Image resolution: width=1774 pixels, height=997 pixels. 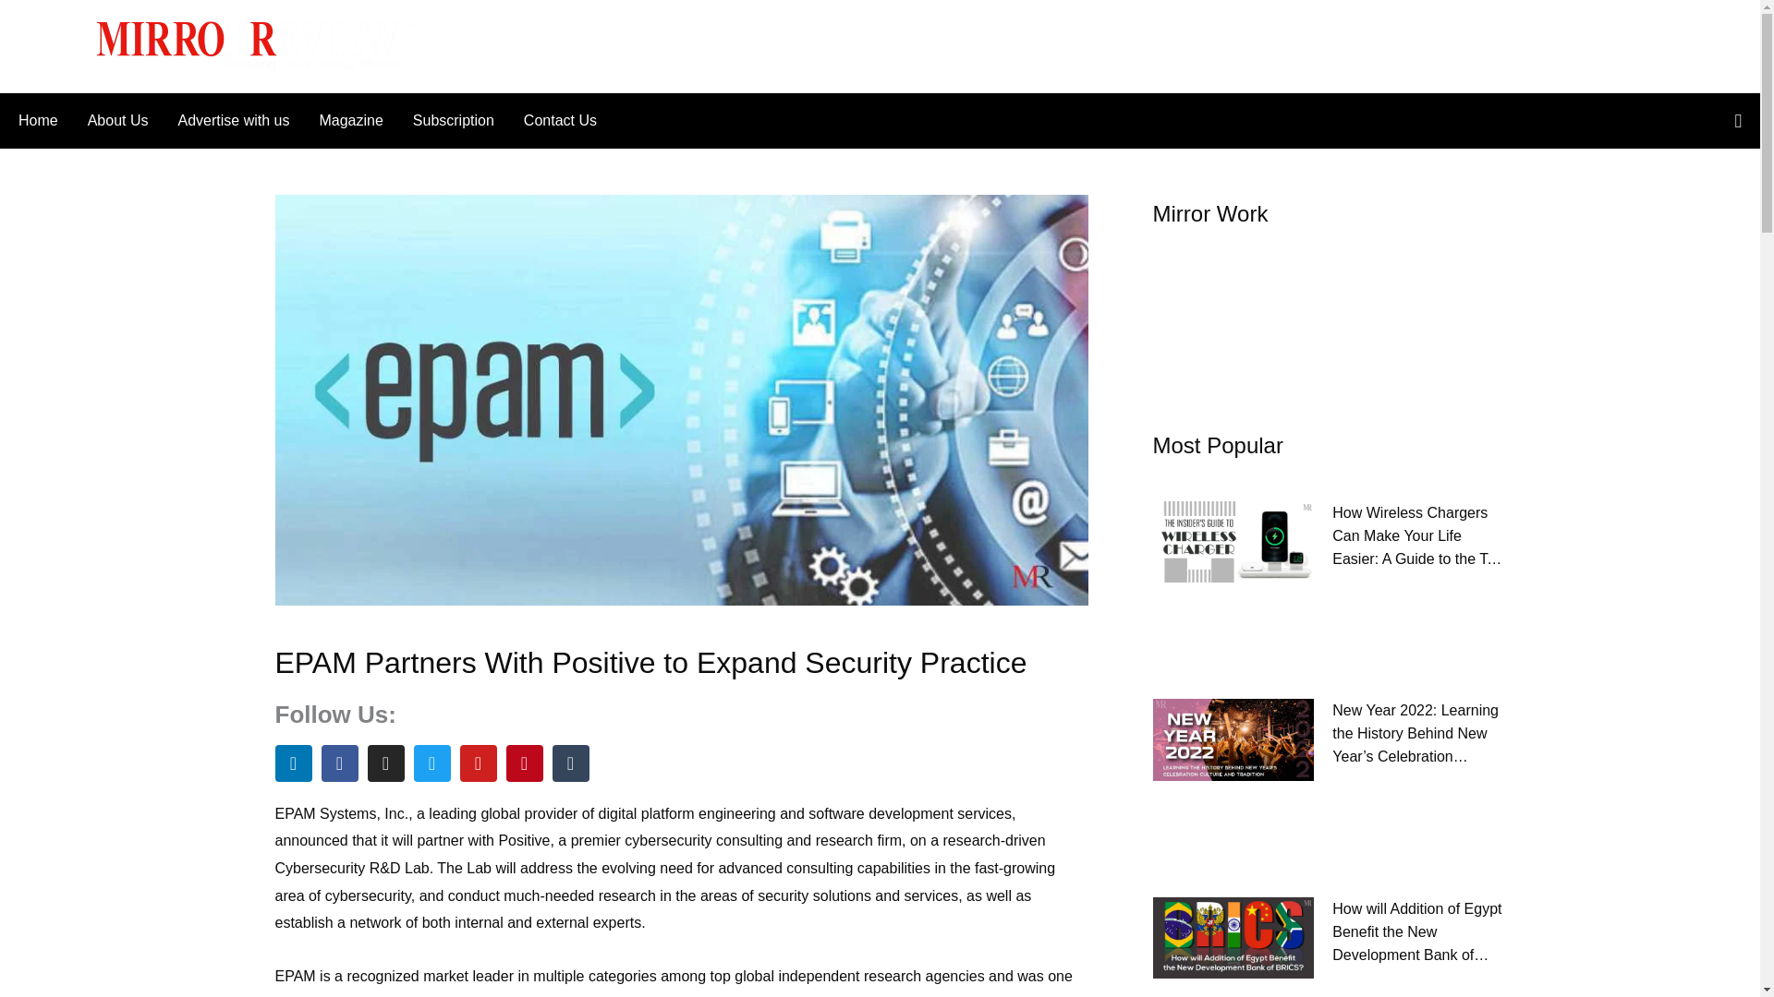 I want to click on Pinterest, so click(x=524, y=763).